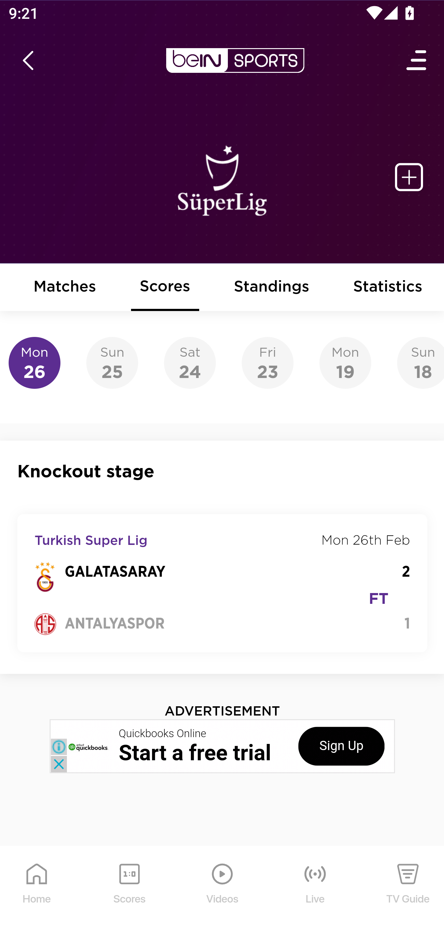 This screenshot has width=444, height=938. I want to click on Sun18, so click(421, 363).